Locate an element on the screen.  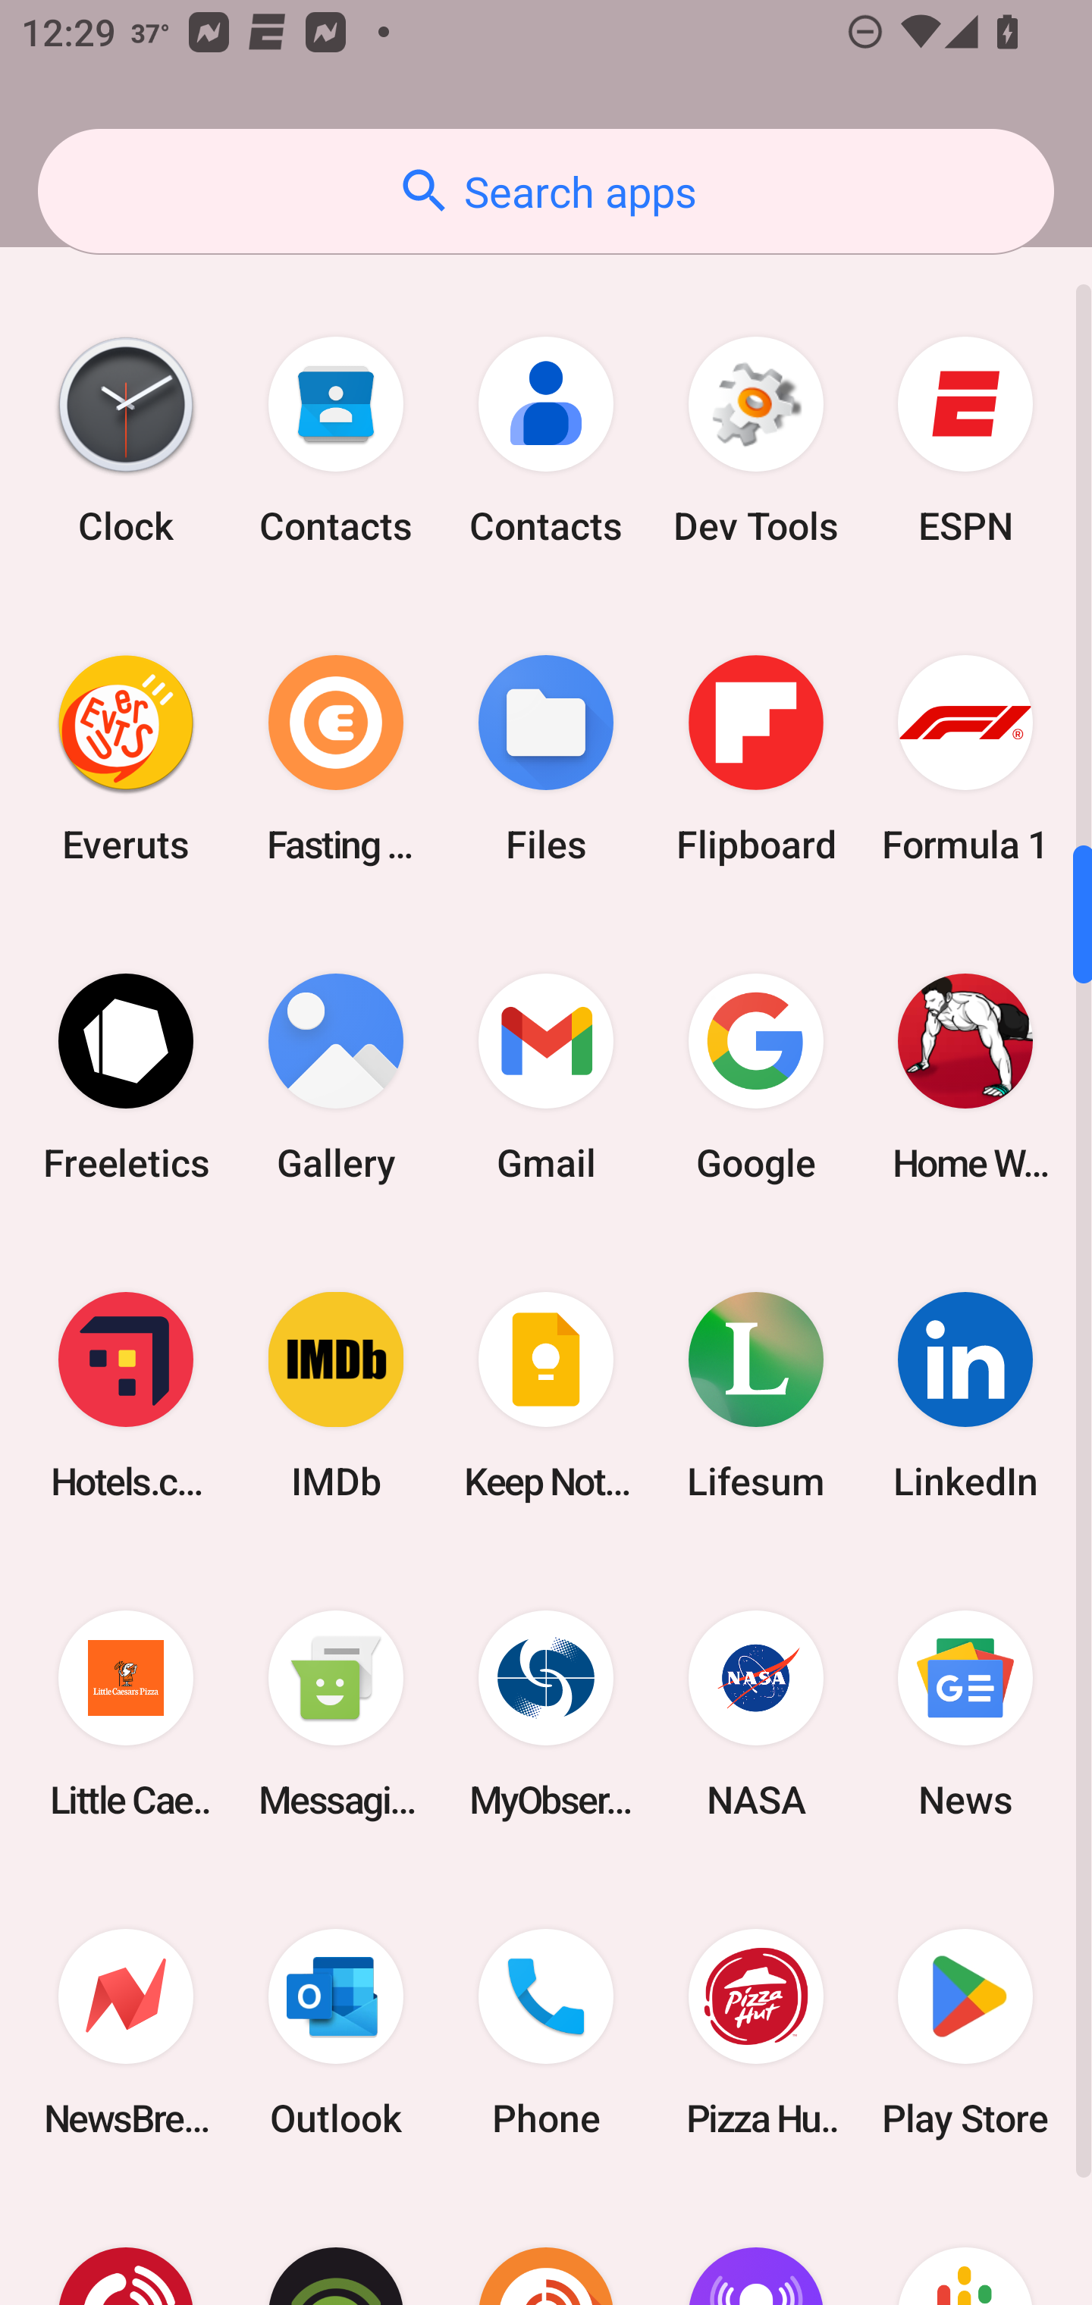
Formula 1 is located at coordinates (965, 758).